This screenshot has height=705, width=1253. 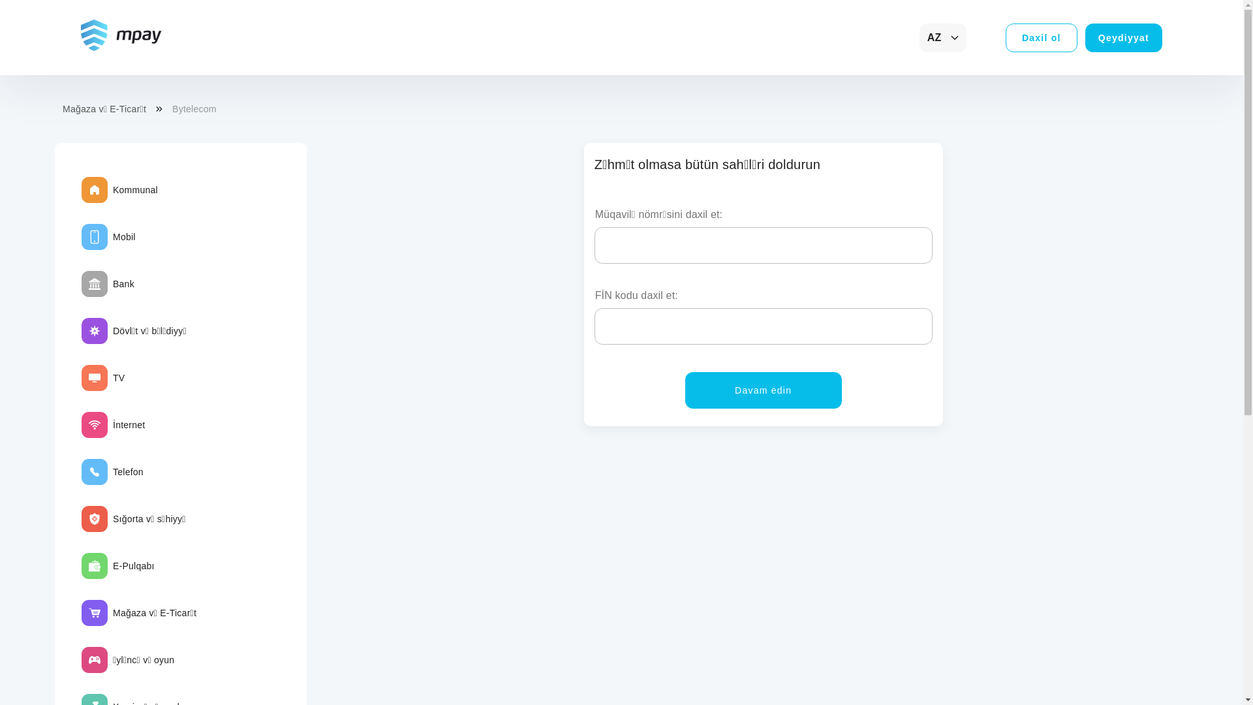 I want to click on Bytelecom, so click(x=194, y=109).